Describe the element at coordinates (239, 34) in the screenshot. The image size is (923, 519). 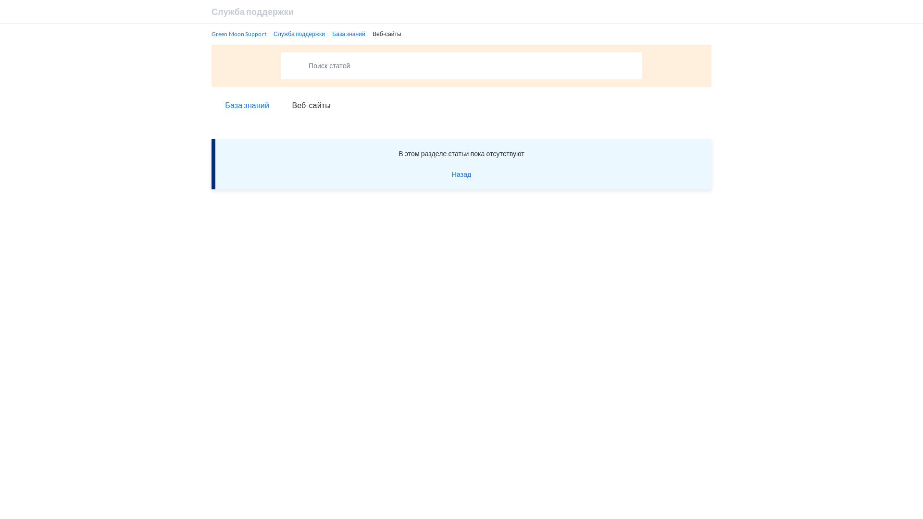
I see `Green Moon Support` at that location.